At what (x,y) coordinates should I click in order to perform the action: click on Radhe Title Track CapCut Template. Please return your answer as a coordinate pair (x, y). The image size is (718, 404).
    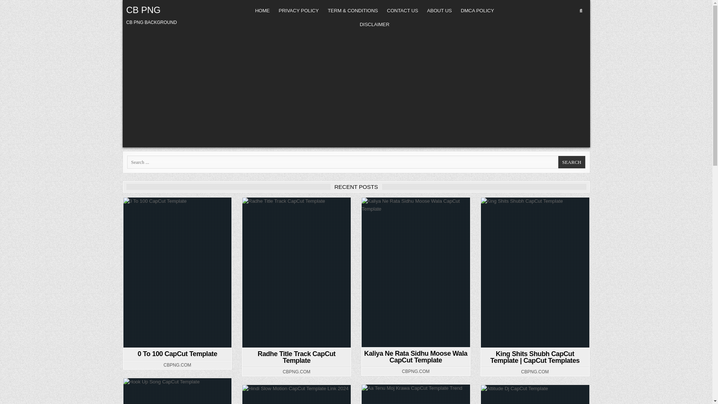
    Looking at the image, I should click on (296, 357).